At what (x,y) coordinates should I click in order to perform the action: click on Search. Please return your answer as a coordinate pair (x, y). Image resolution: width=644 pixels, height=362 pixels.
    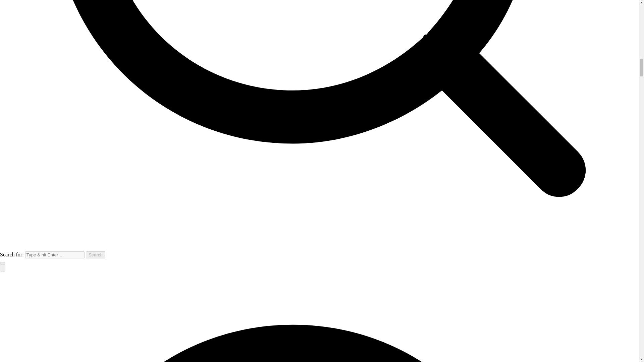
    Looking at the image, I should click on (95, 255).